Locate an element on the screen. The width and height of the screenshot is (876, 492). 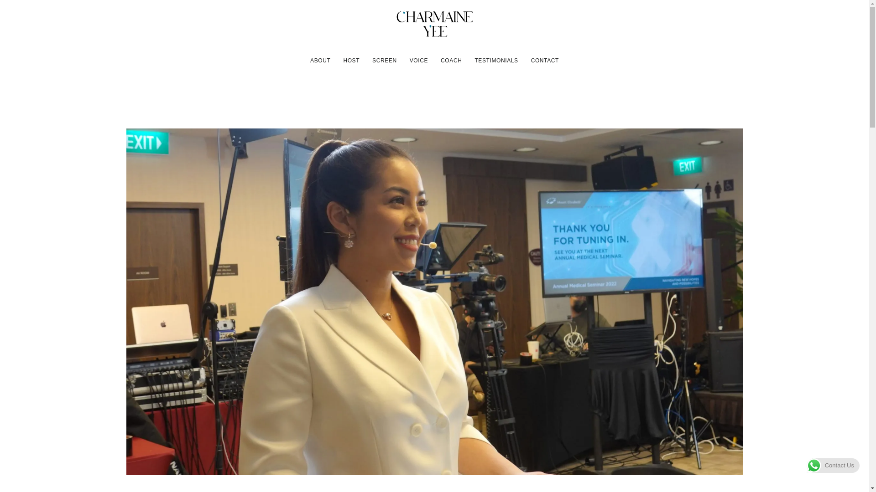
SCREEN is located at coordinates (384, 61).